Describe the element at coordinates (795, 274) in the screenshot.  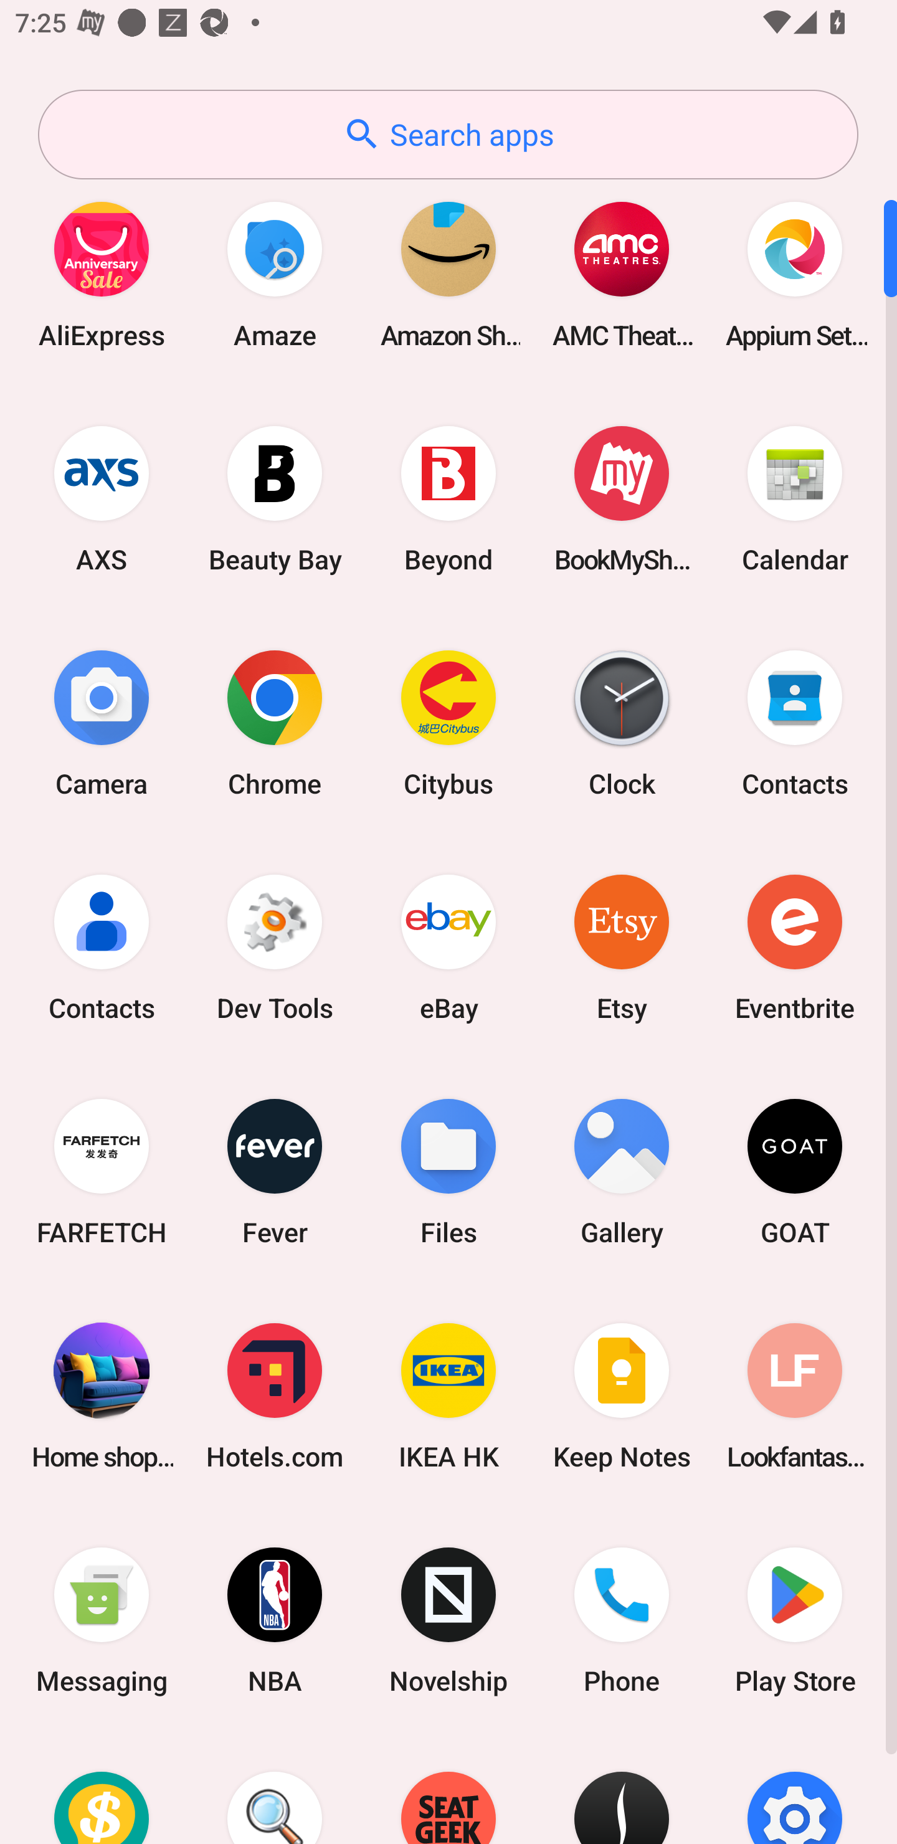
I see `Appium Settings` at that location.